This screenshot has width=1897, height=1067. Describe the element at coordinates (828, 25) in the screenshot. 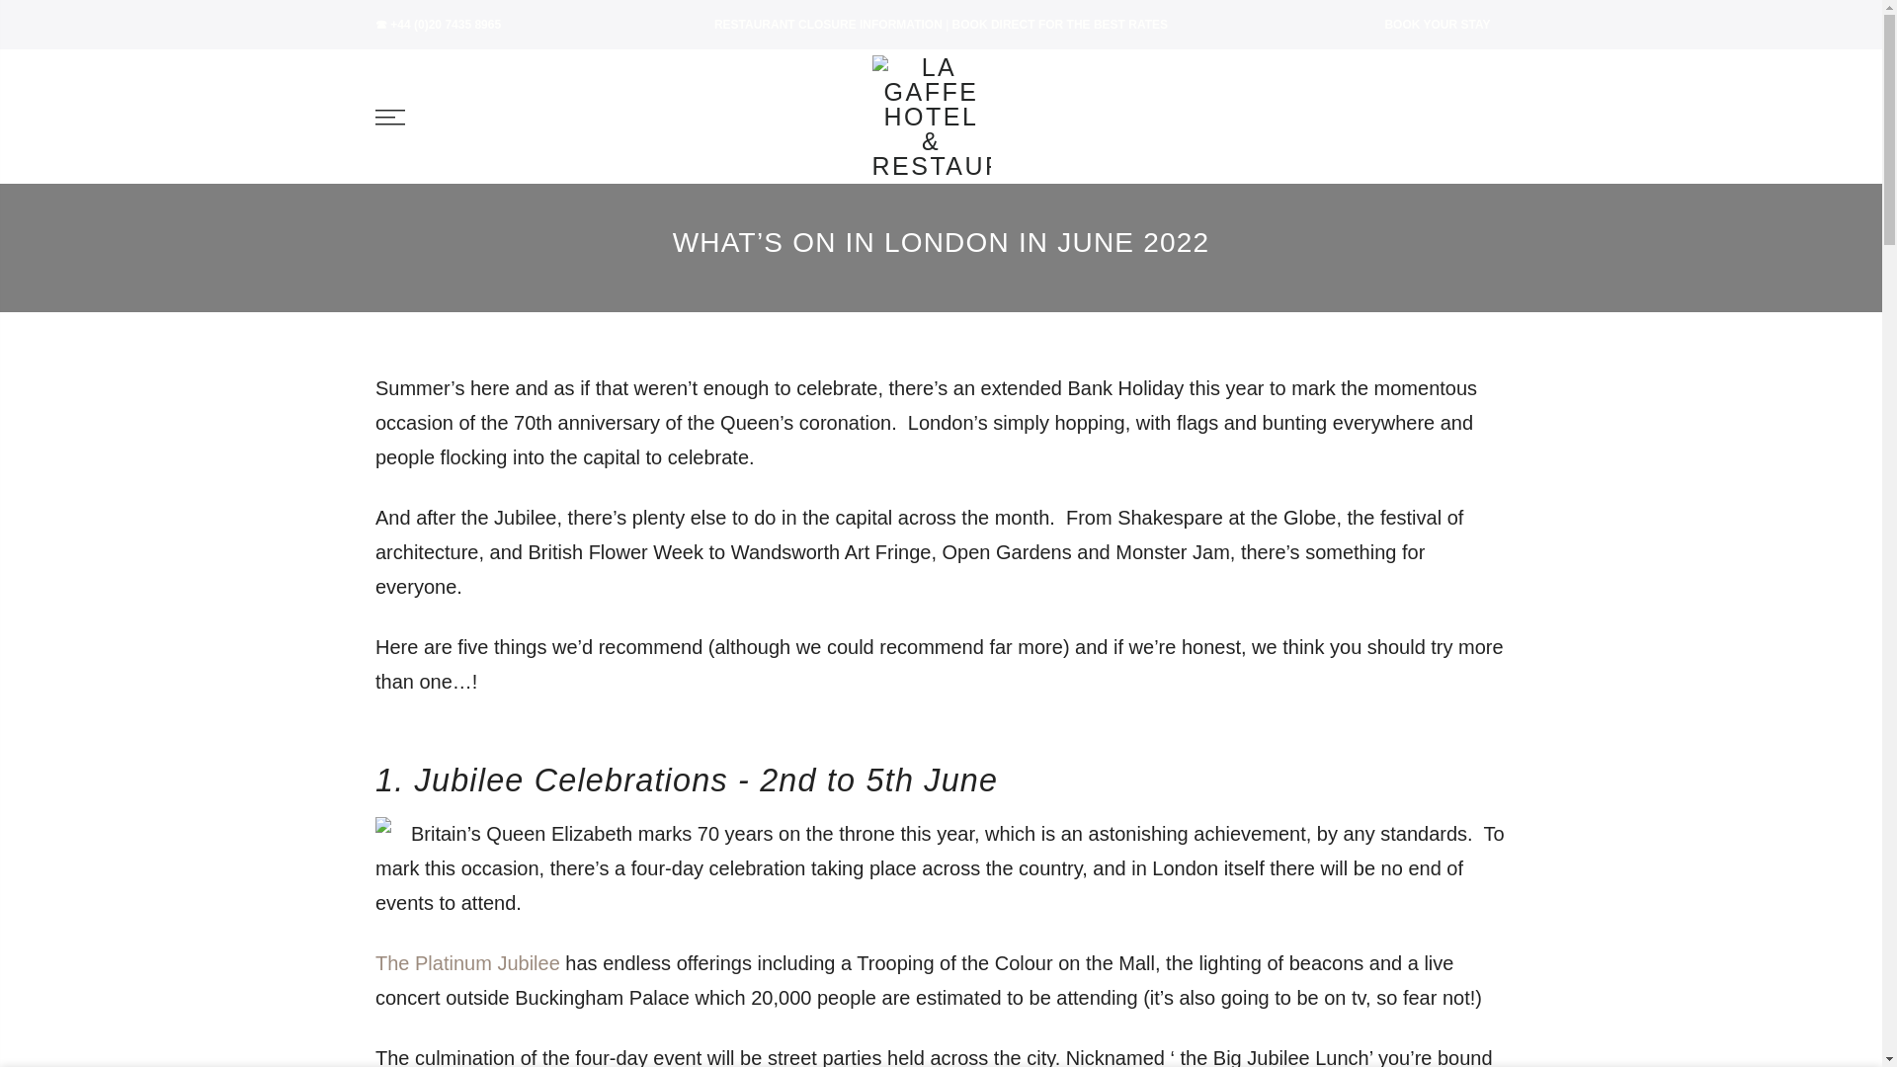

I see `RESTAURANT CLOSURE INFORMATION` at that location.